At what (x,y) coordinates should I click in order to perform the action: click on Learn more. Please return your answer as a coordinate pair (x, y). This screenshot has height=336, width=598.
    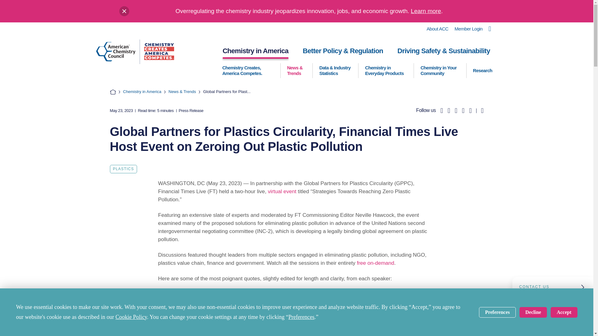
    Looking at the image, I should click on (426, 11).